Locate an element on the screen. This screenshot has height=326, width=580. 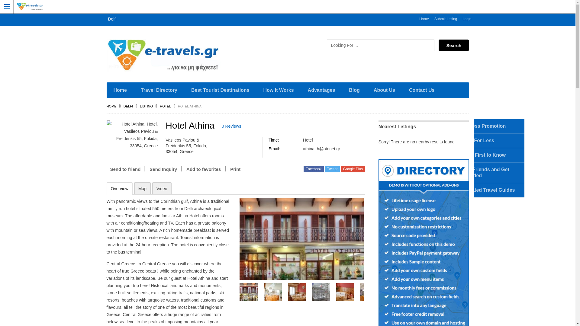
Delfi is located at coordinates (128, 106).